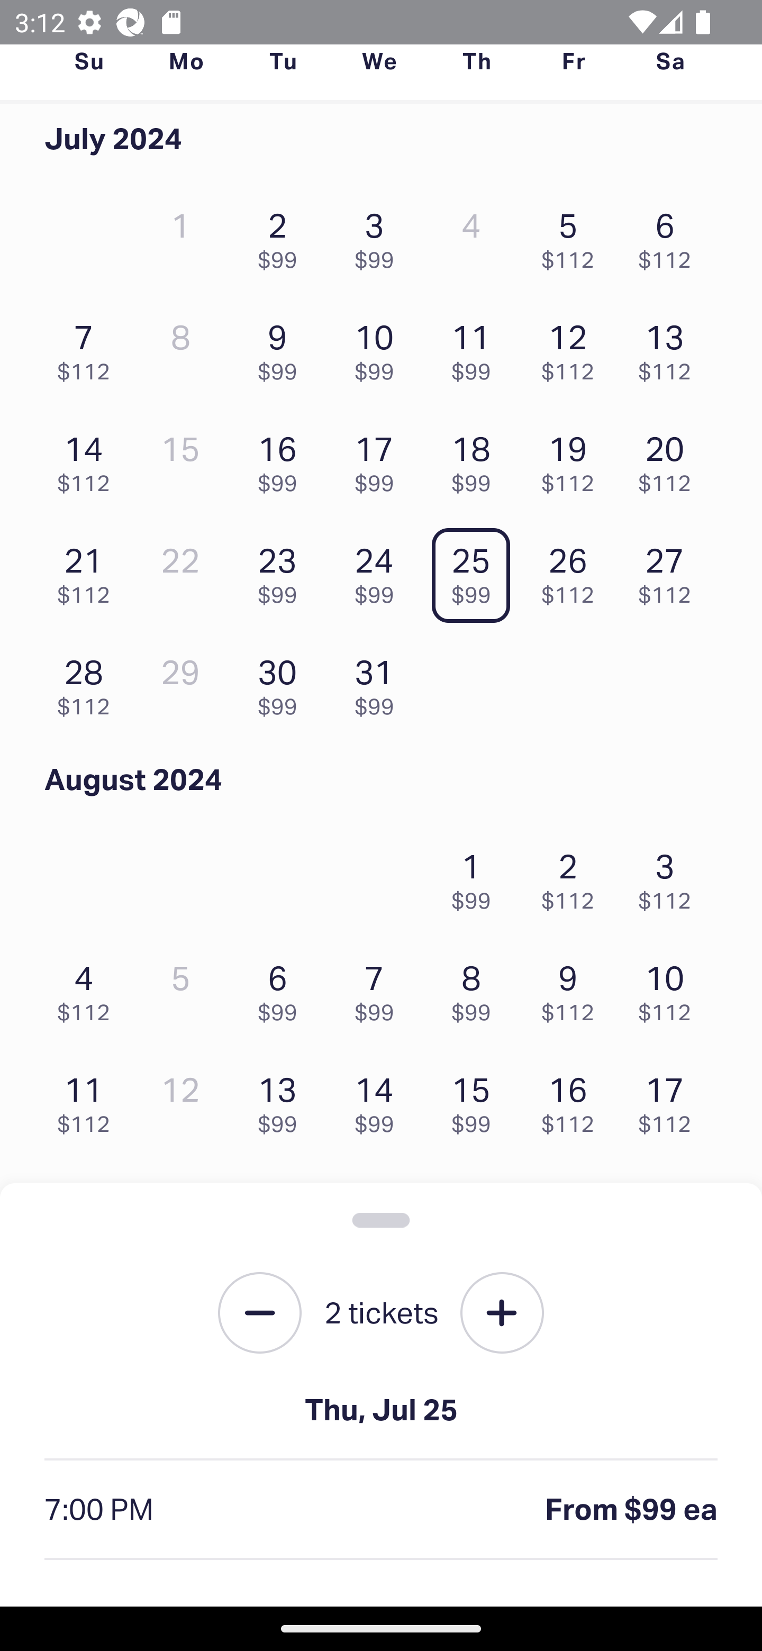 The height and width of the screenshot is (1651, 762). What do you see at coordinates (380, 1100) in the screenshot?
I see `14 $99` at bounding box center [380, 1100].